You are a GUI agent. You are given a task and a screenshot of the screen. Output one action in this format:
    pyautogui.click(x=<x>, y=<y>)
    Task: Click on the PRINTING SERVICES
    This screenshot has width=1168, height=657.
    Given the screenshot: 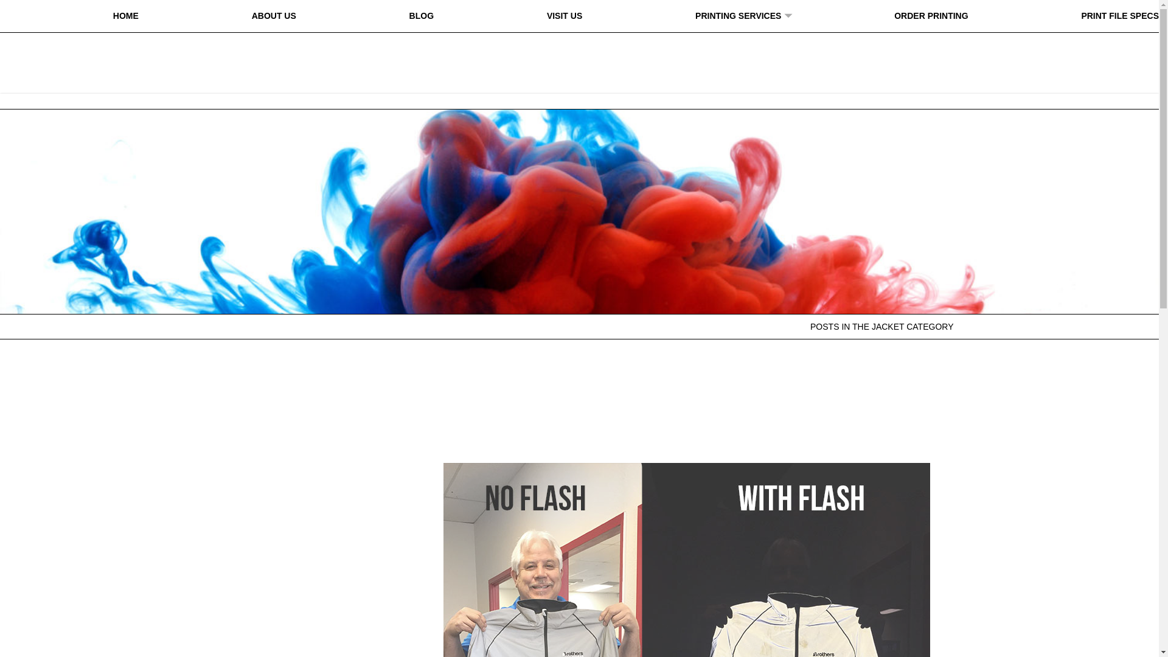 What is the action you would take?
    pyautogui.click(x=738, y=16)
    